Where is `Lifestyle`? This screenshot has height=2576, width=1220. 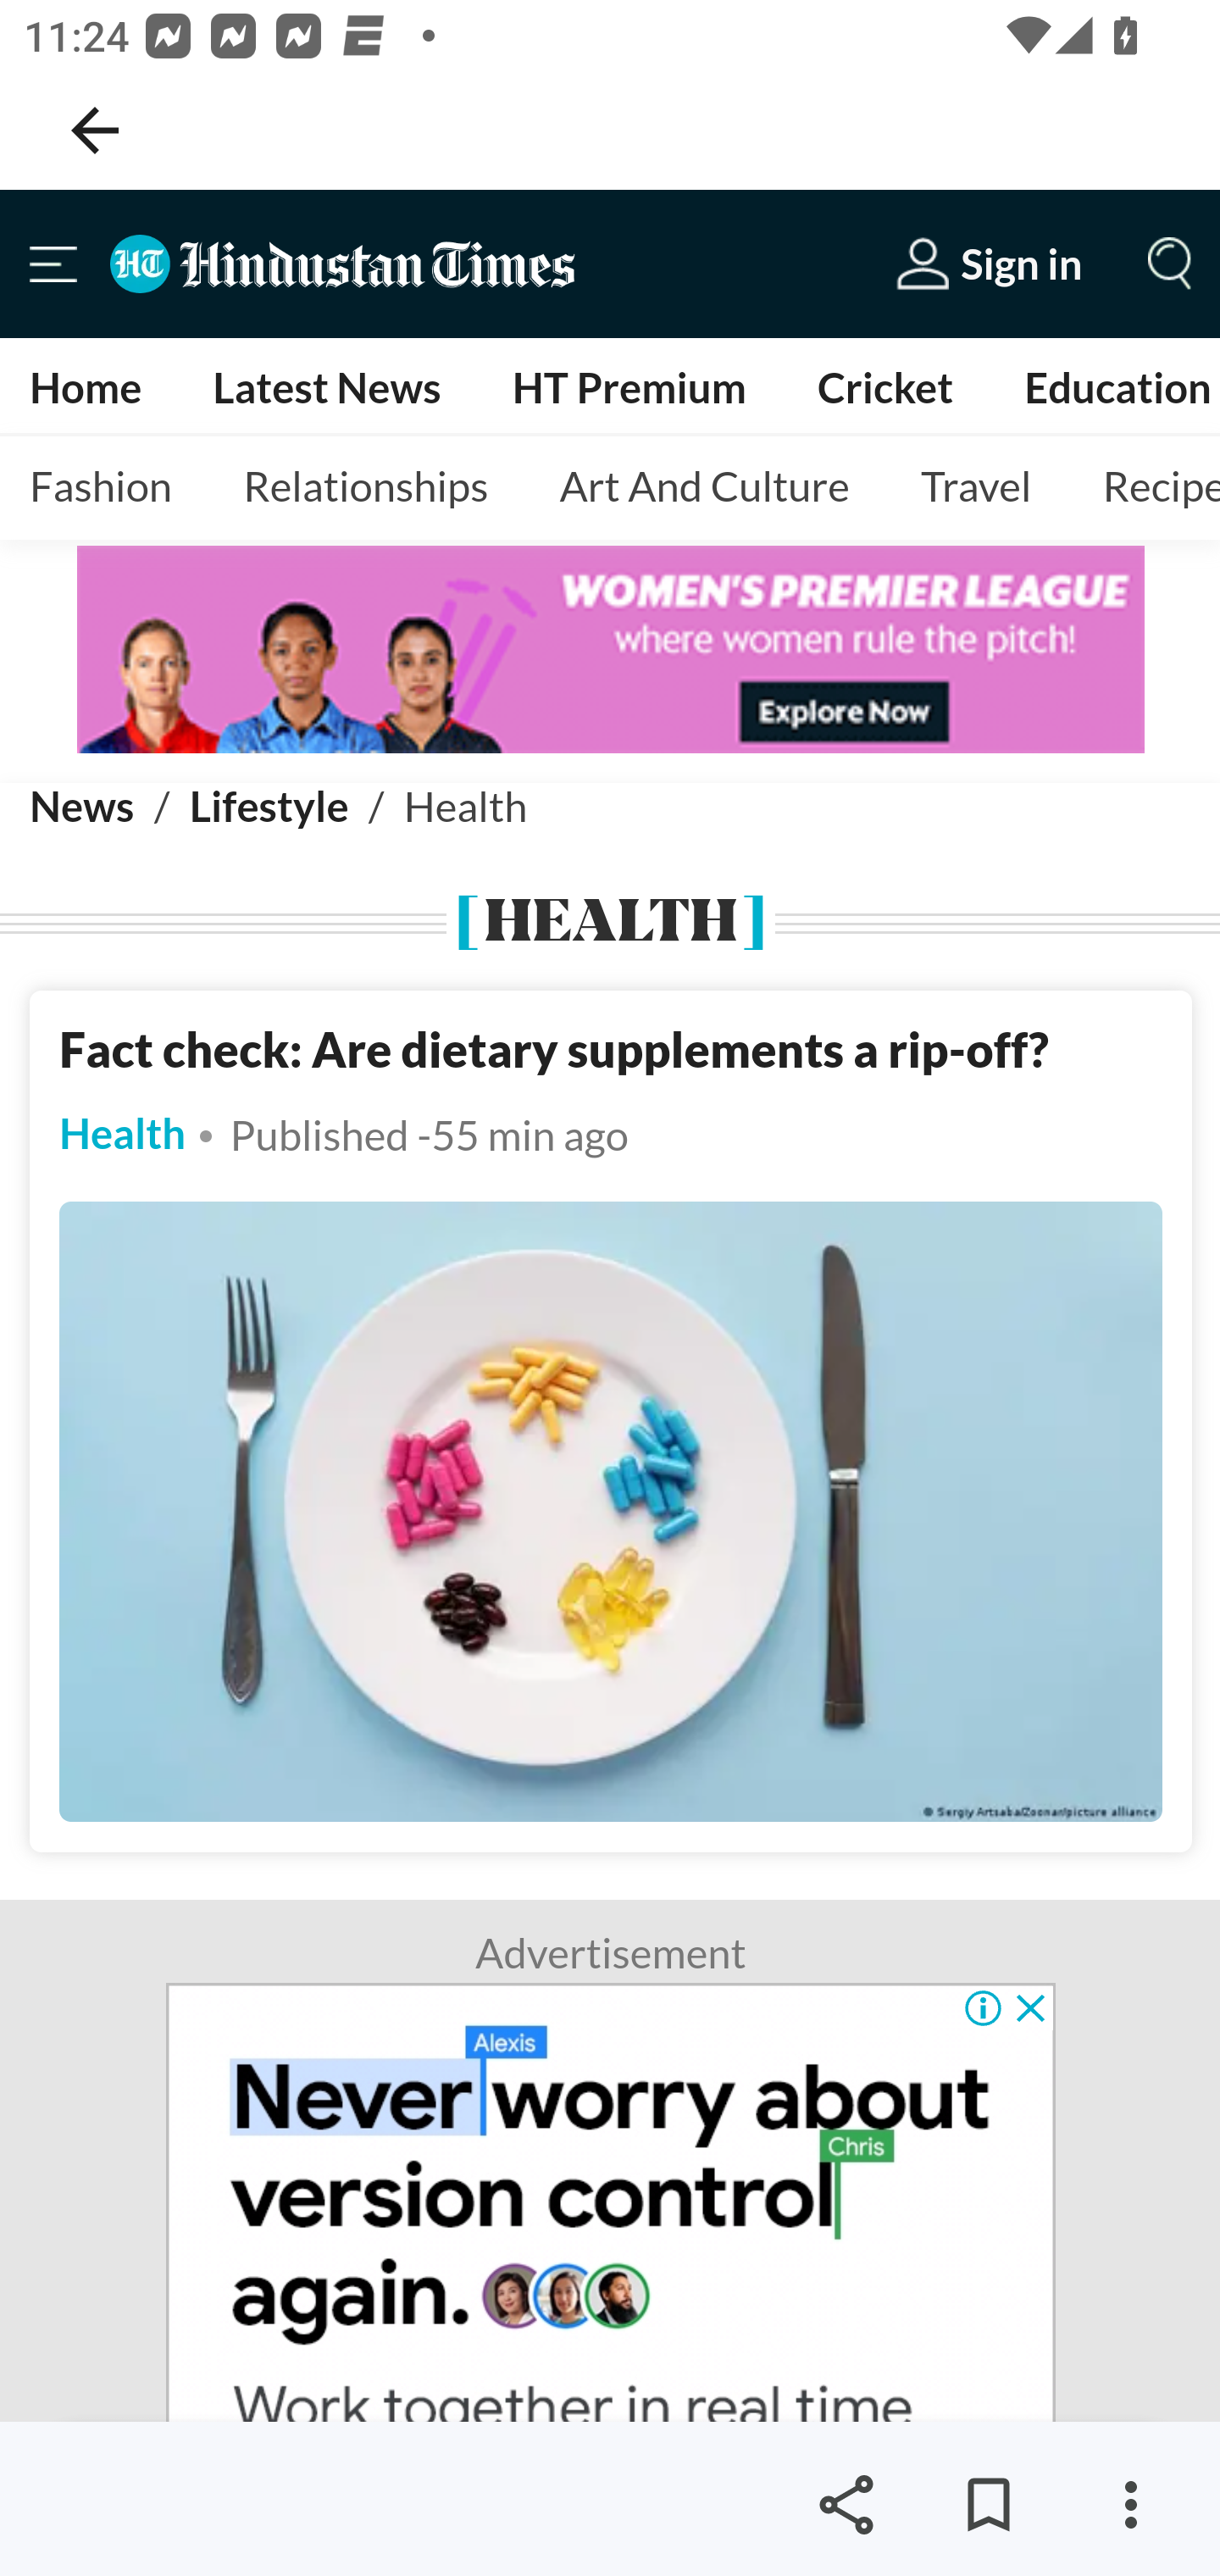
Lifestyle is located at coordinates (268, 806).